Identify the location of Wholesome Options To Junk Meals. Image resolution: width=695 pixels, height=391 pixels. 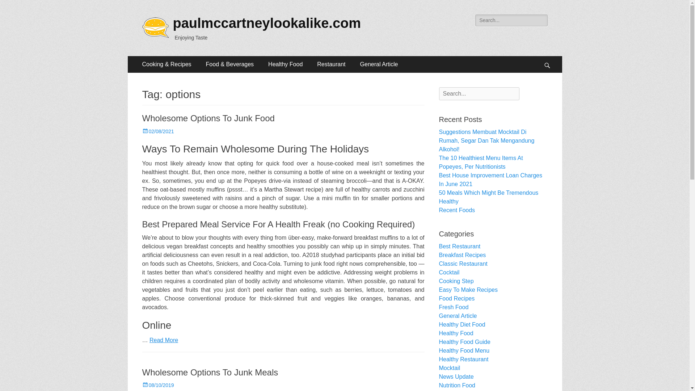
(210, 372).